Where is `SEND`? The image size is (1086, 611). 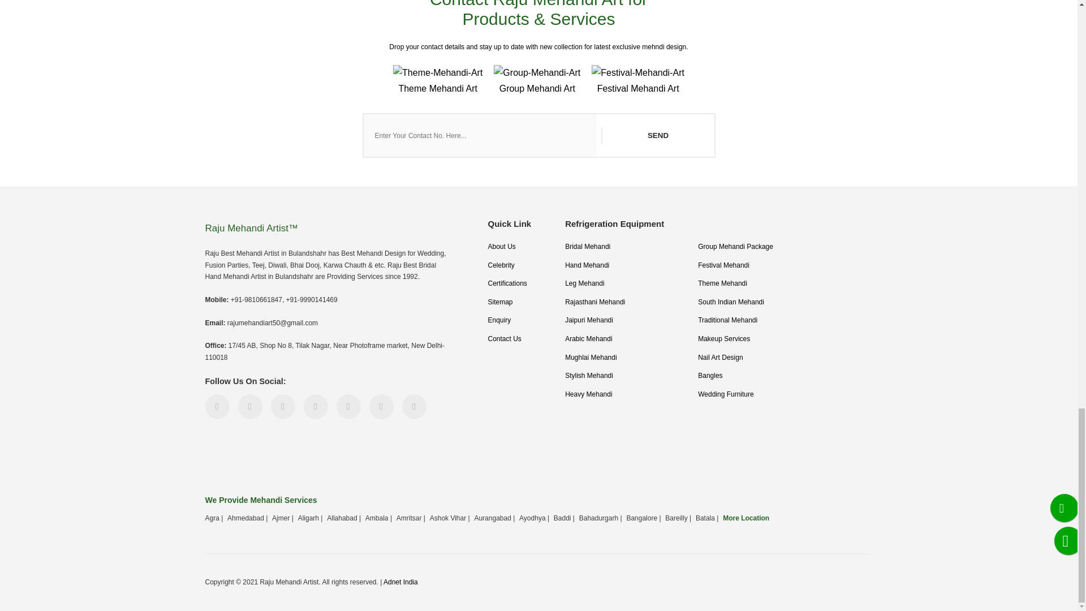
SEND is located at coordinates (657, 135).